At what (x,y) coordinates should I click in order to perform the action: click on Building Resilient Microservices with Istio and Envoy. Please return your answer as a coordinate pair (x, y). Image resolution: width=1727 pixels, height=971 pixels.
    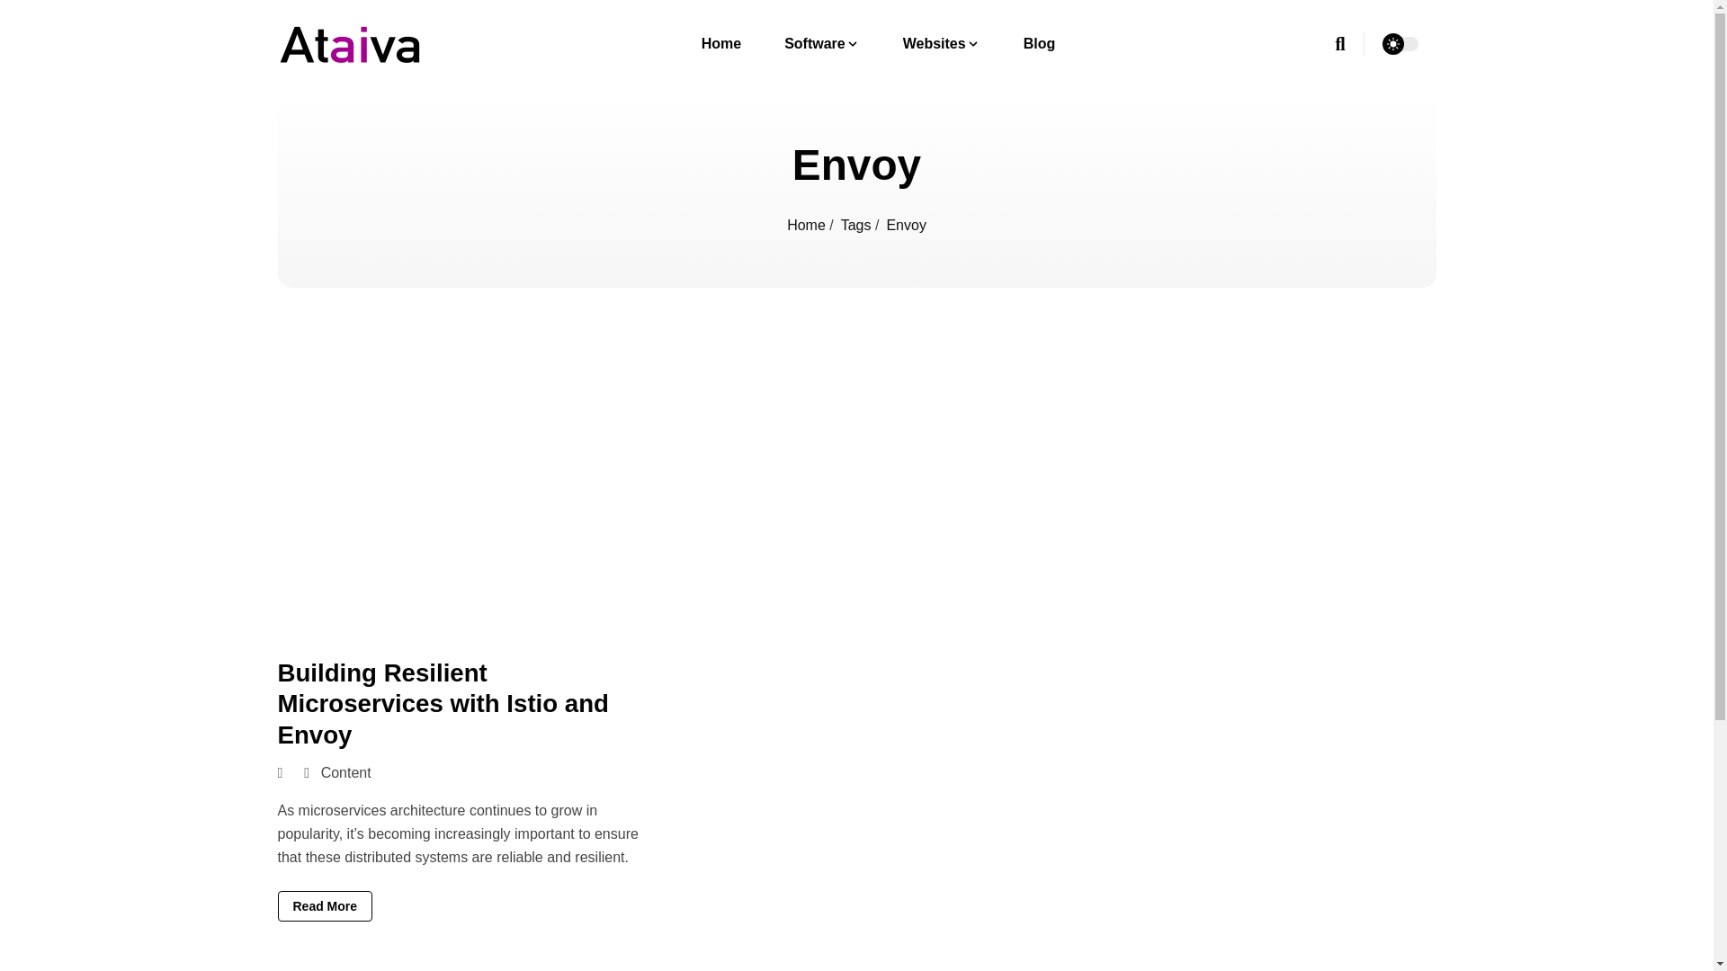
    Looking at the image, I should click on (442, 703).